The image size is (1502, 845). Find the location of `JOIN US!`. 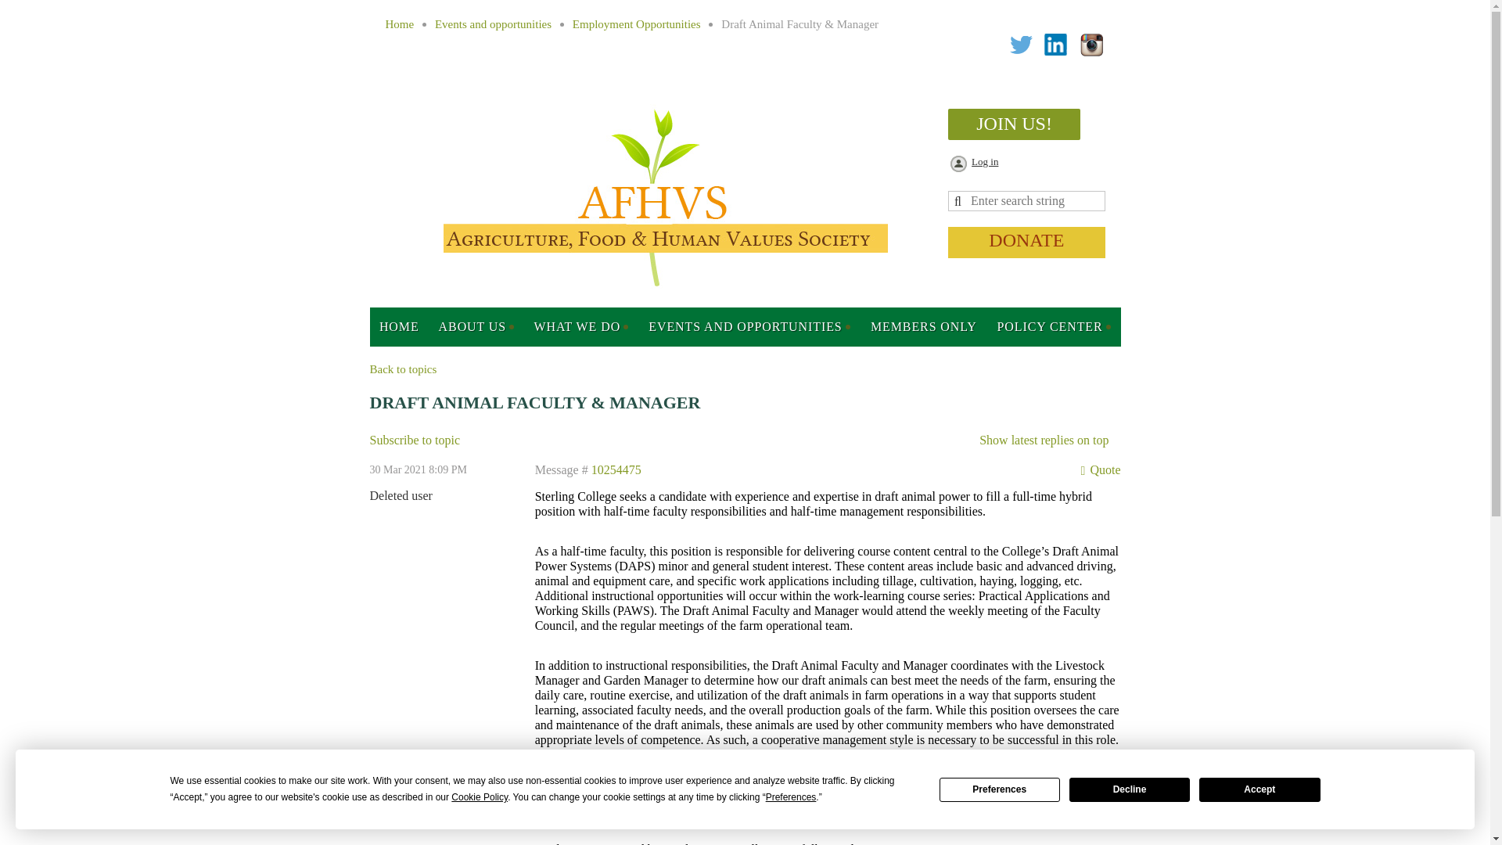

JOIN US! is located at coordinates (1014, 124).